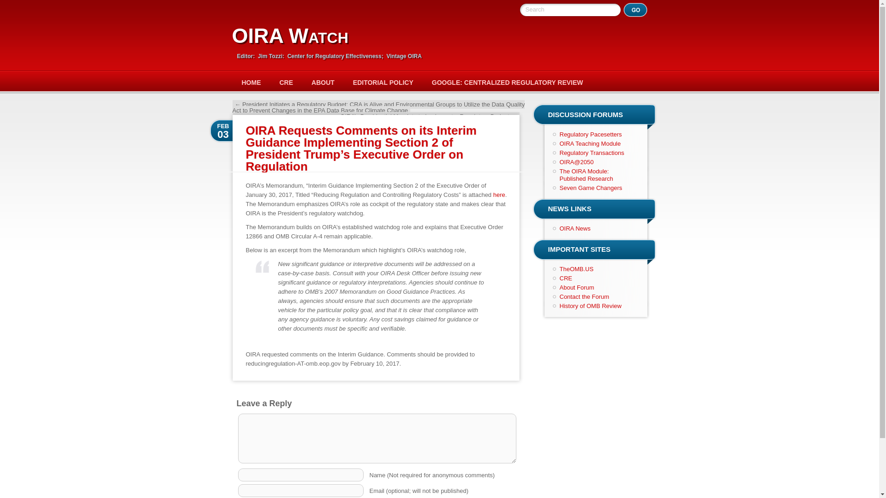 The height and width of the screenshot is (498, 886). Describe the element at coordinates (576, 268) in the screenshot. I see `TheOMB.US` at that location.